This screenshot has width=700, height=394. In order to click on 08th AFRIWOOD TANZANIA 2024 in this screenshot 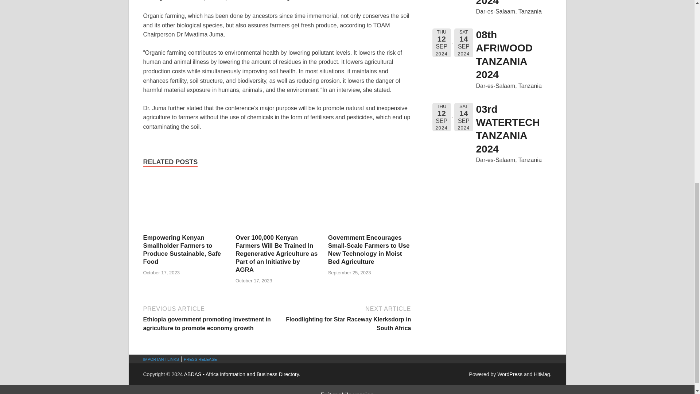, I will do `click(504, 55)`.